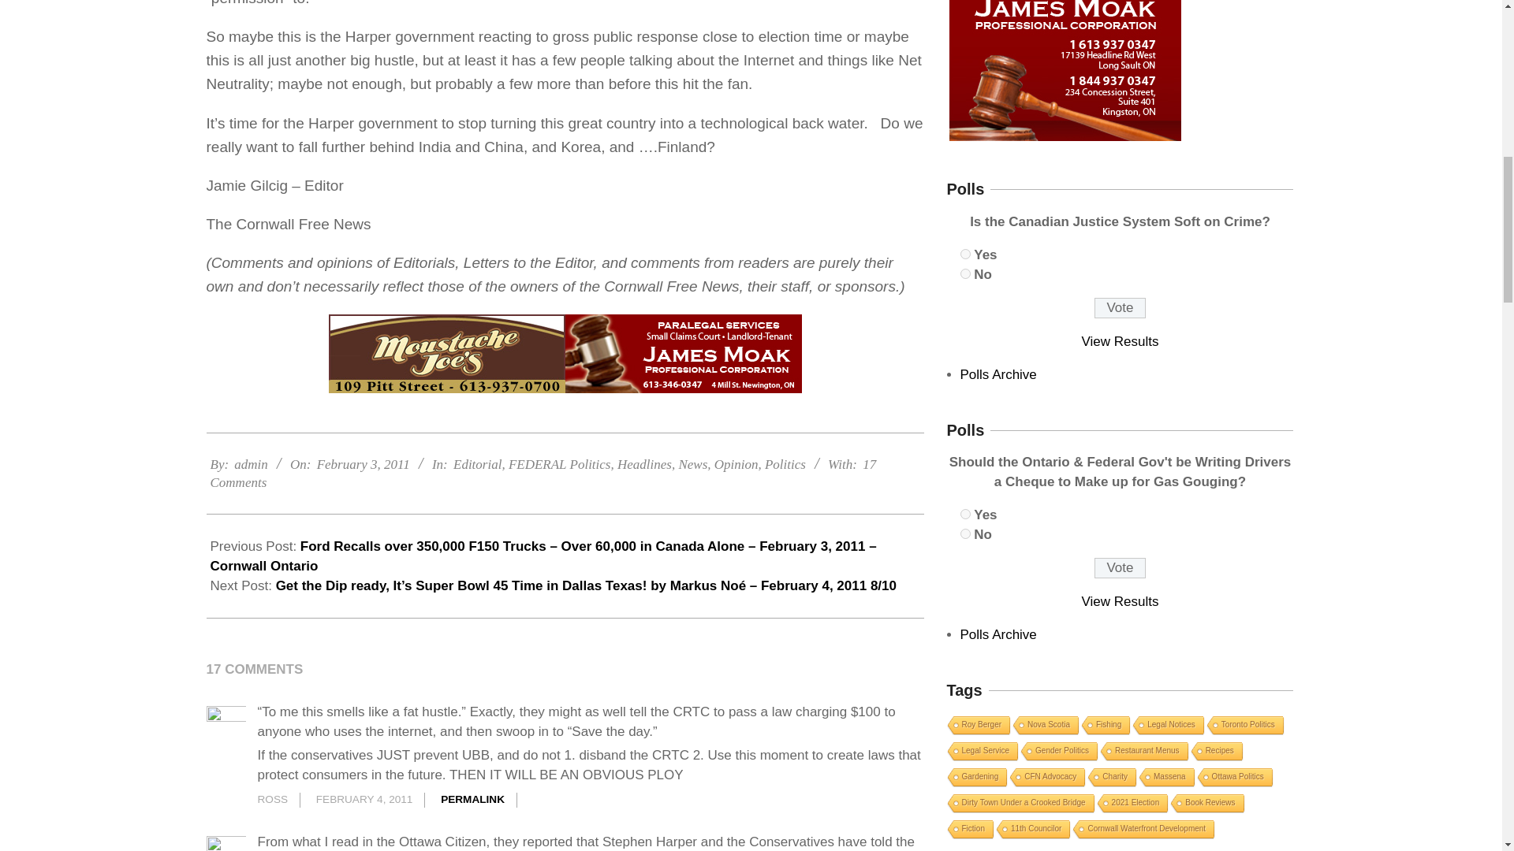 Image resolution: width=1514 pixels, height=851 pixels. Describe the element at coordinates (364, 799) in the screenshot. I see `Friday, February 4, 2011, 1:57 am` at that location.